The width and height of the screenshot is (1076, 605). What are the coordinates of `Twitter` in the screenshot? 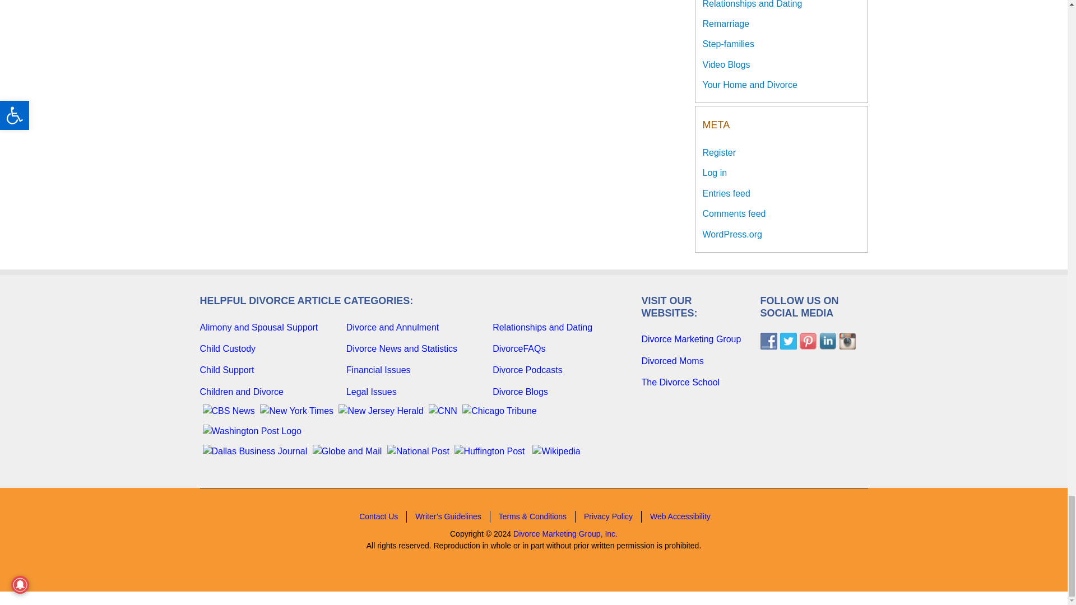 It's located at (789, 341).